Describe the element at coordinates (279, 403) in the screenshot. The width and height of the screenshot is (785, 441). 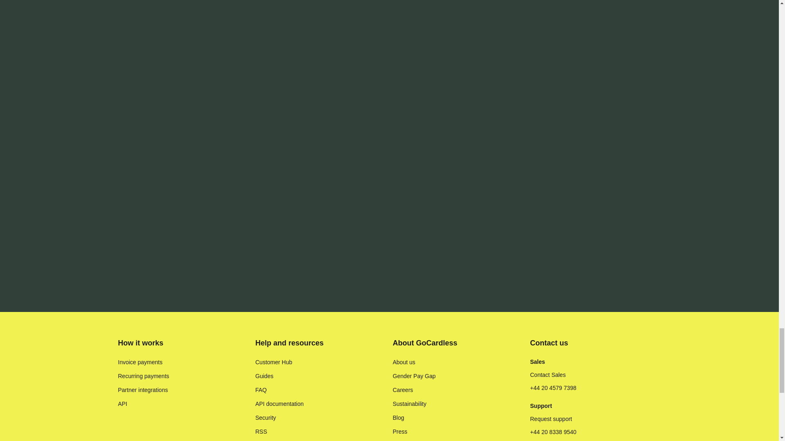
I see `API documentation` at that location.